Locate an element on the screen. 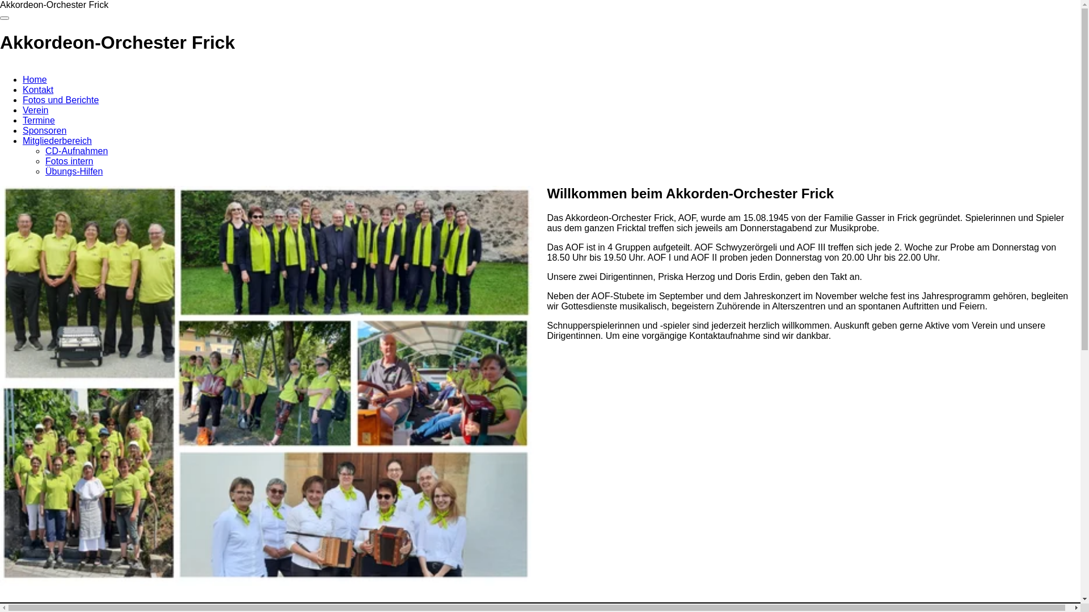  CD-Aufnahmen is located at coordinates (77, 151).